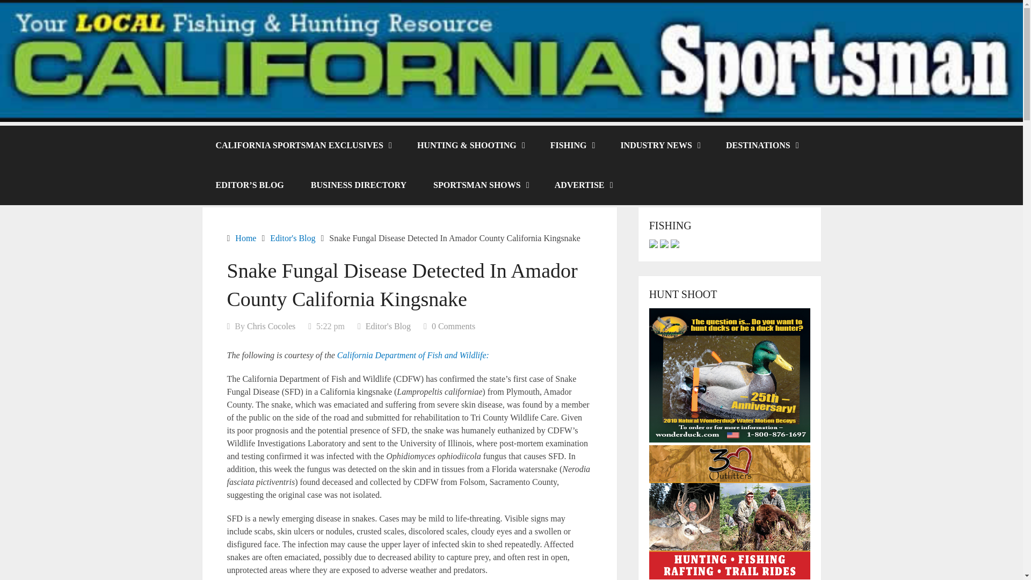  Describe the element at coordinates (480, 185) in the screenshot. I see `SPORTSMAN SHOWS` at that location.